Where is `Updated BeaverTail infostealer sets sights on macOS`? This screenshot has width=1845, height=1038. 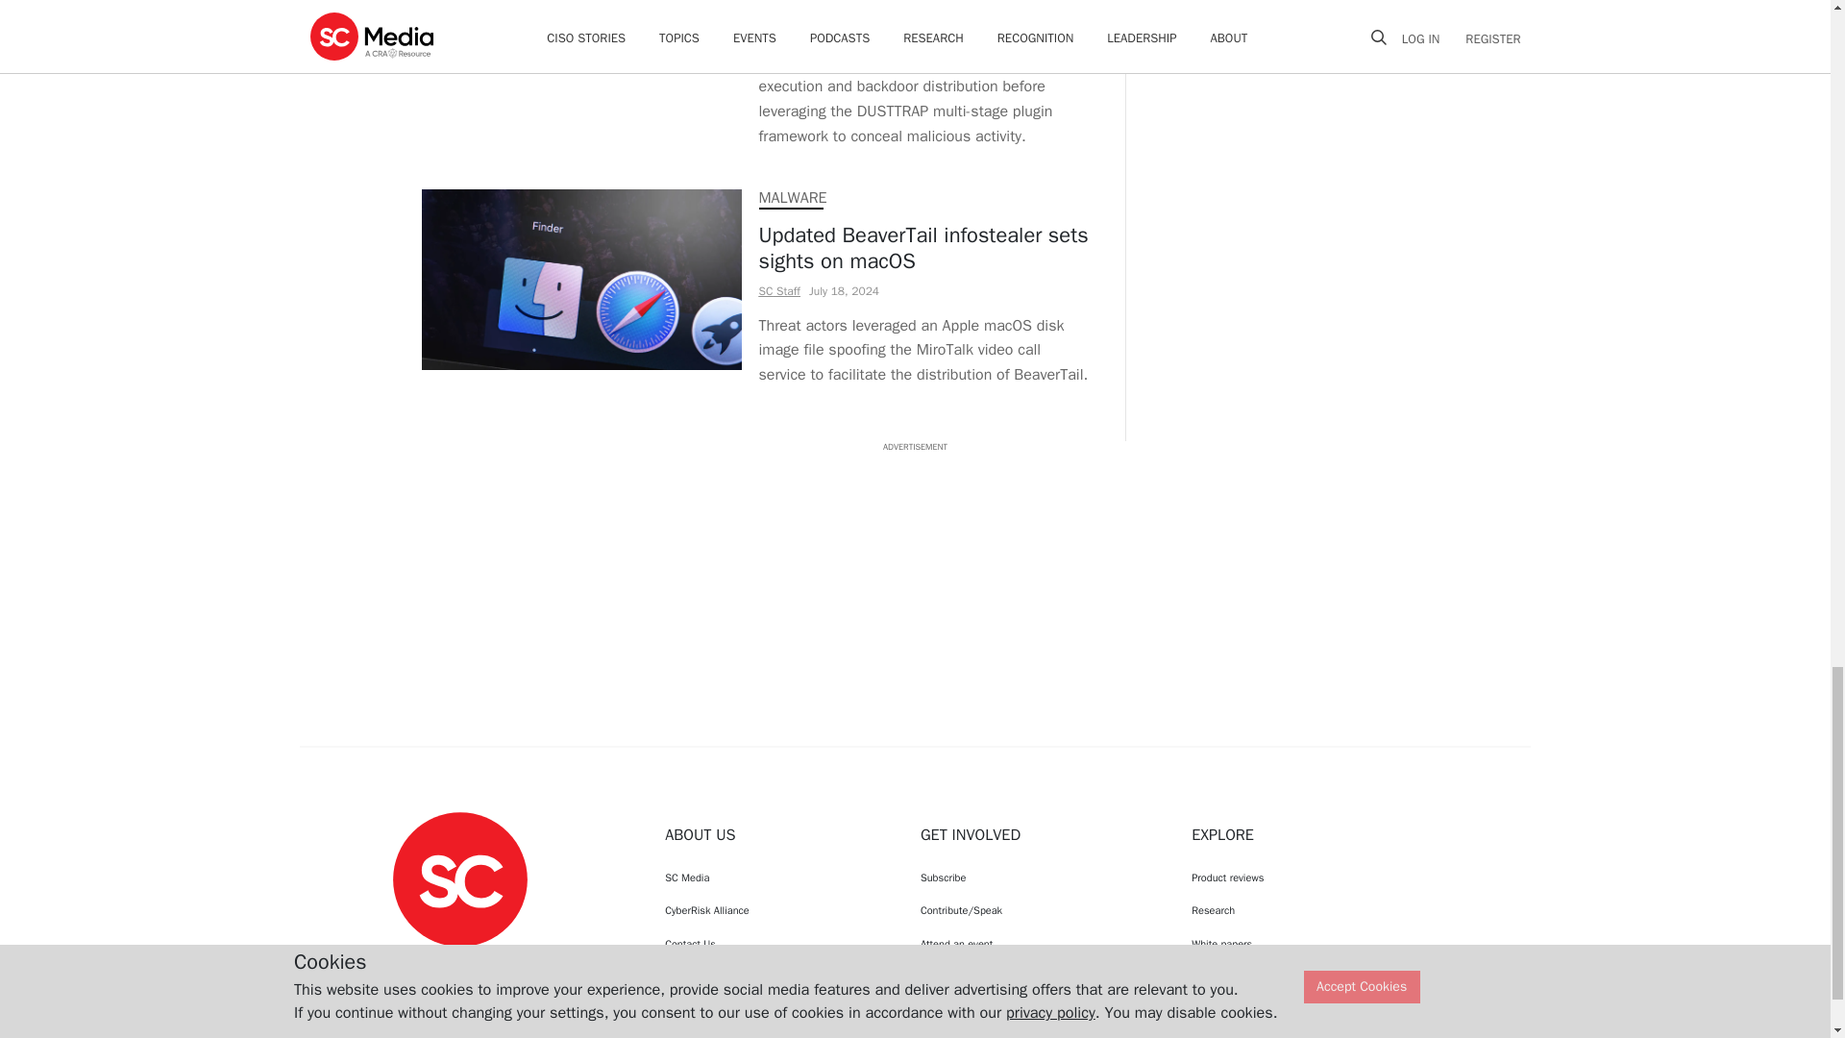
Updated BeaverTail infostealer sets sights on macOS is located at coordinates (924, 248).